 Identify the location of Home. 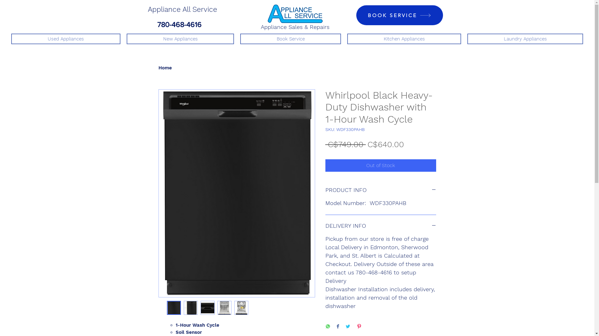
(165, 68).